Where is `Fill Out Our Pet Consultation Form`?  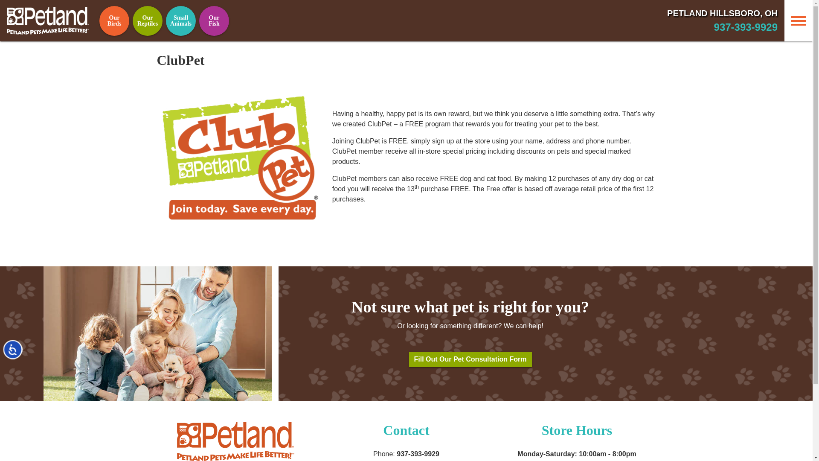
Fill Out Our Pet Consultation Form is located at coordinates (470, 359).